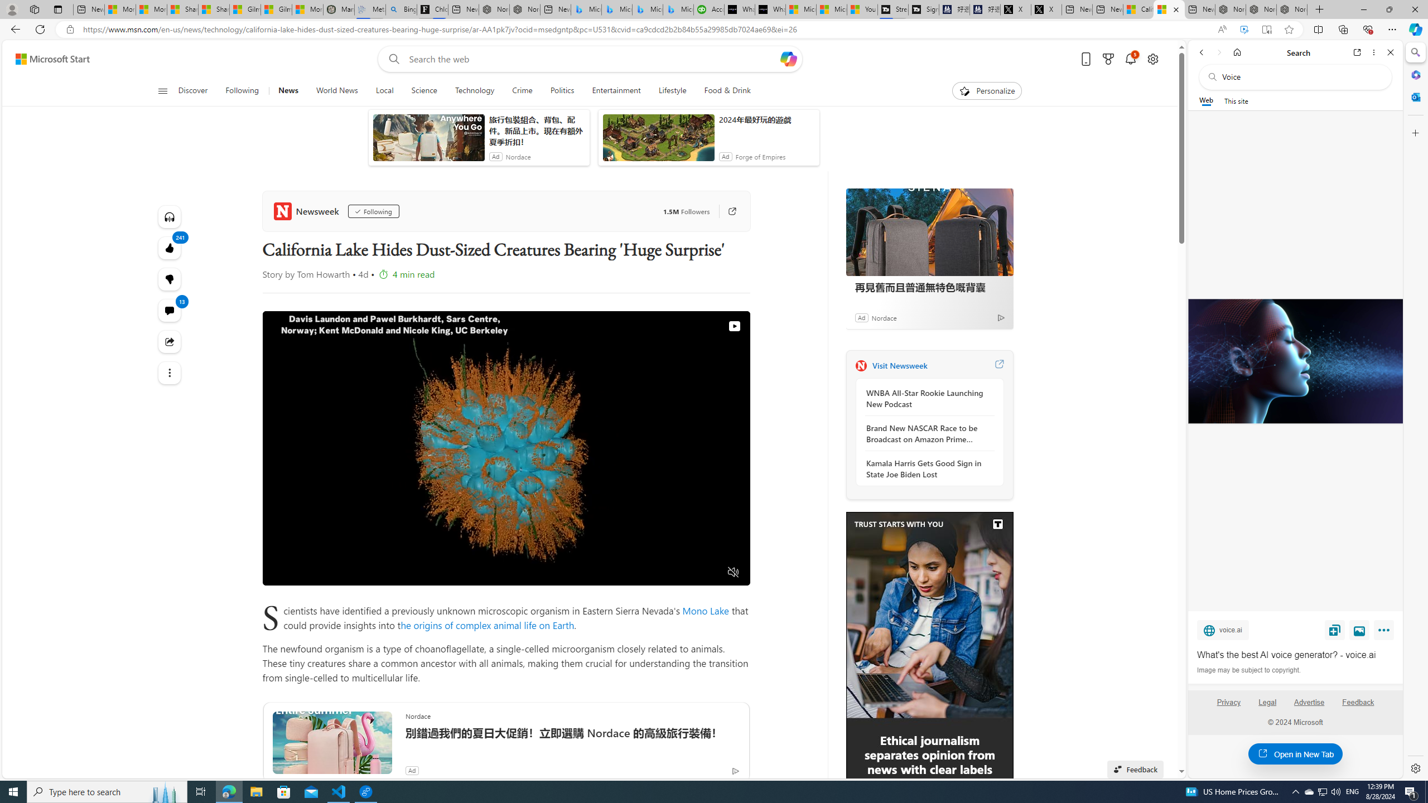 The image size is (1428, 803). I want to click on Microsoft Start, so click(831, 9).